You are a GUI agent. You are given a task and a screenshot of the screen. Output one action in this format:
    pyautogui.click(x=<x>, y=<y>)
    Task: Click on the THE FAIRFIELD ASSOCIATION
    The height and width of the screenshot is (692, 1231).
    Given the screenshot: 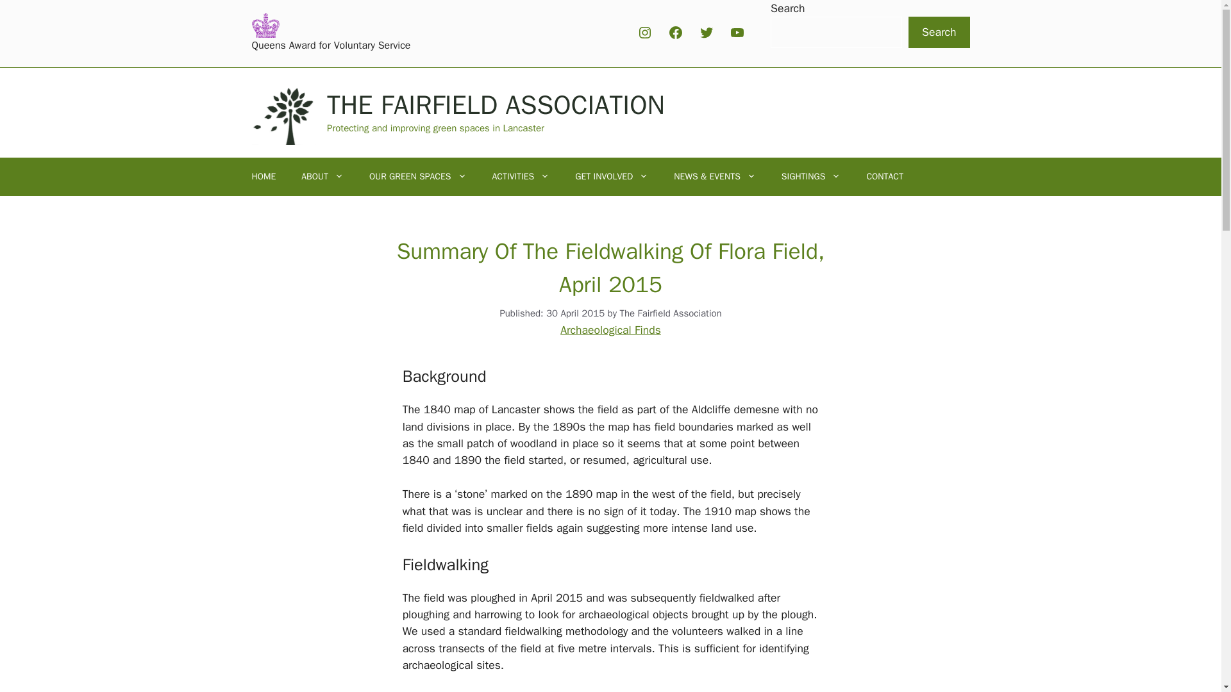 What is the action you would take?
    pyautogui.click(x=496, y=105)
    